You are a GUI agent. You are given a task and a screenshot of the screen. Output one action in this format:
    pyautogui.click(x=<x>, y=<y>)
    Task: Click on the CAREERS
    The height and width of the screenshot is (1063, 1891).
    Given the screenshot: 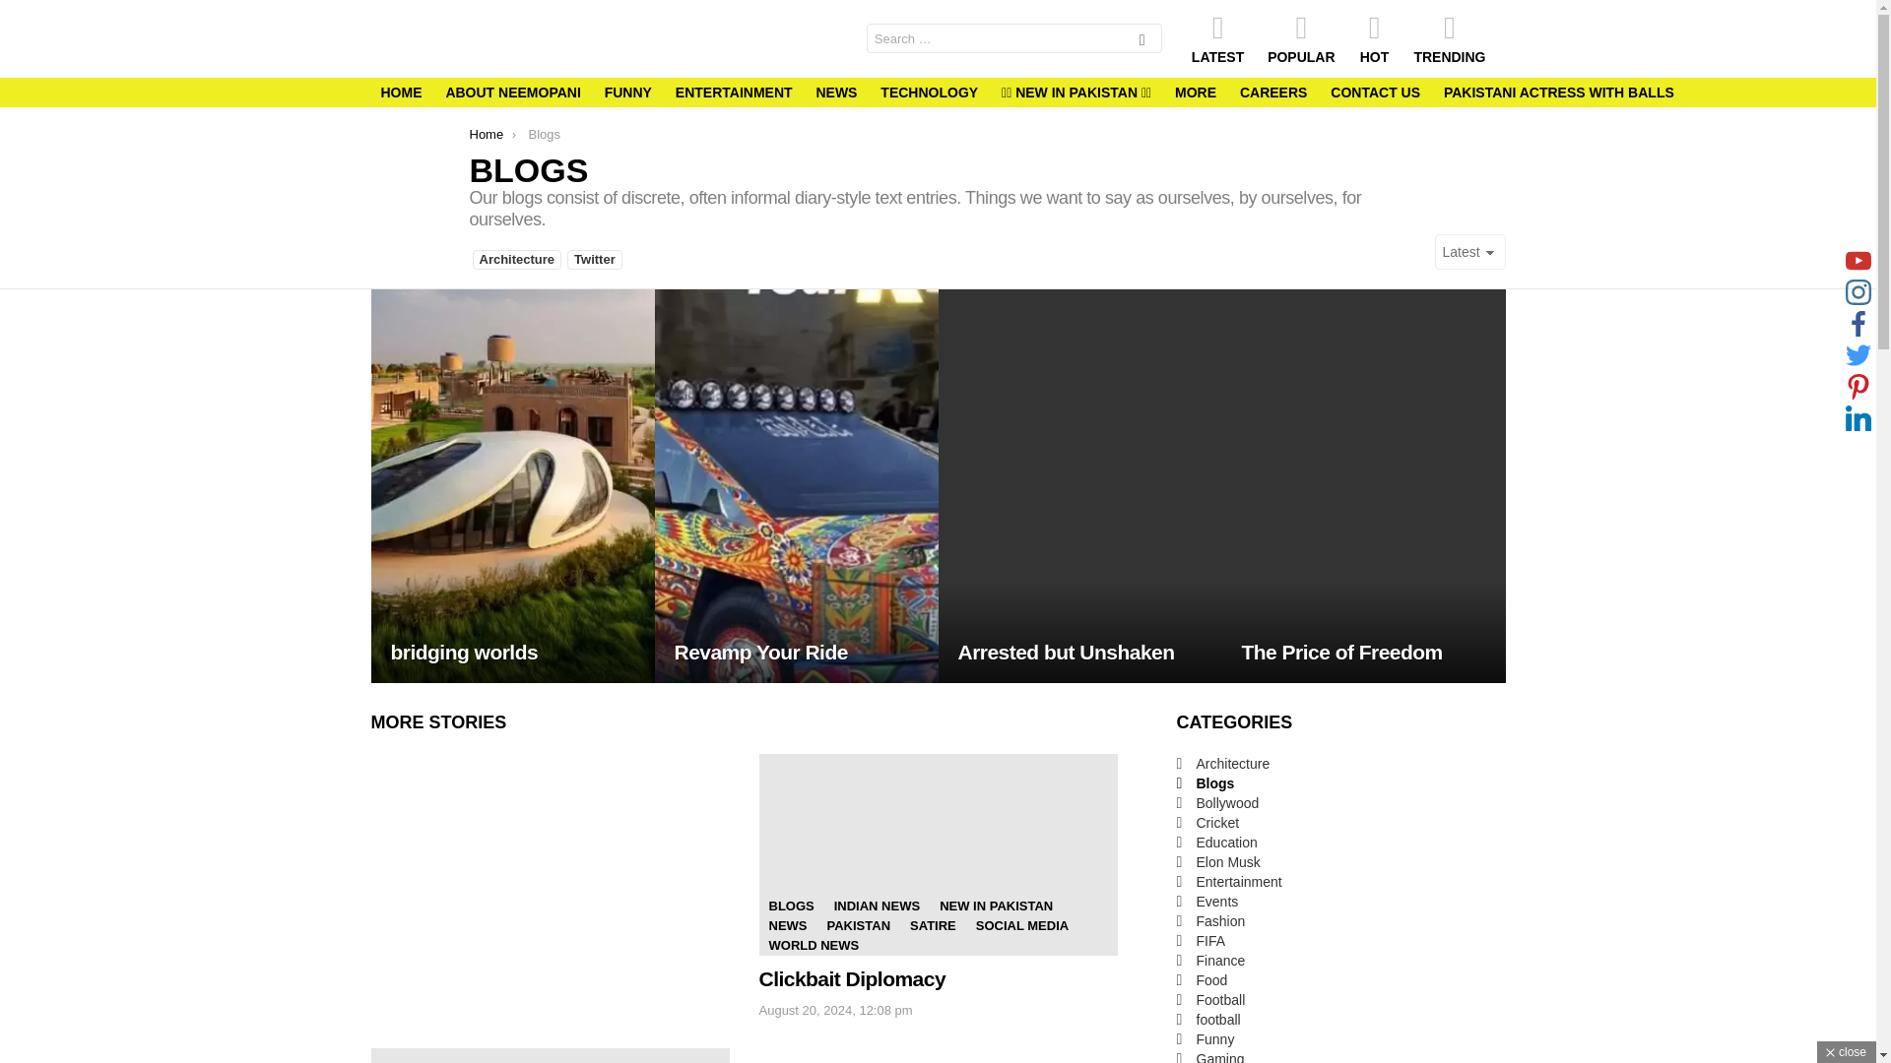 What is the action you would take?
    pyautogui.click(x=1272, y=93)
    